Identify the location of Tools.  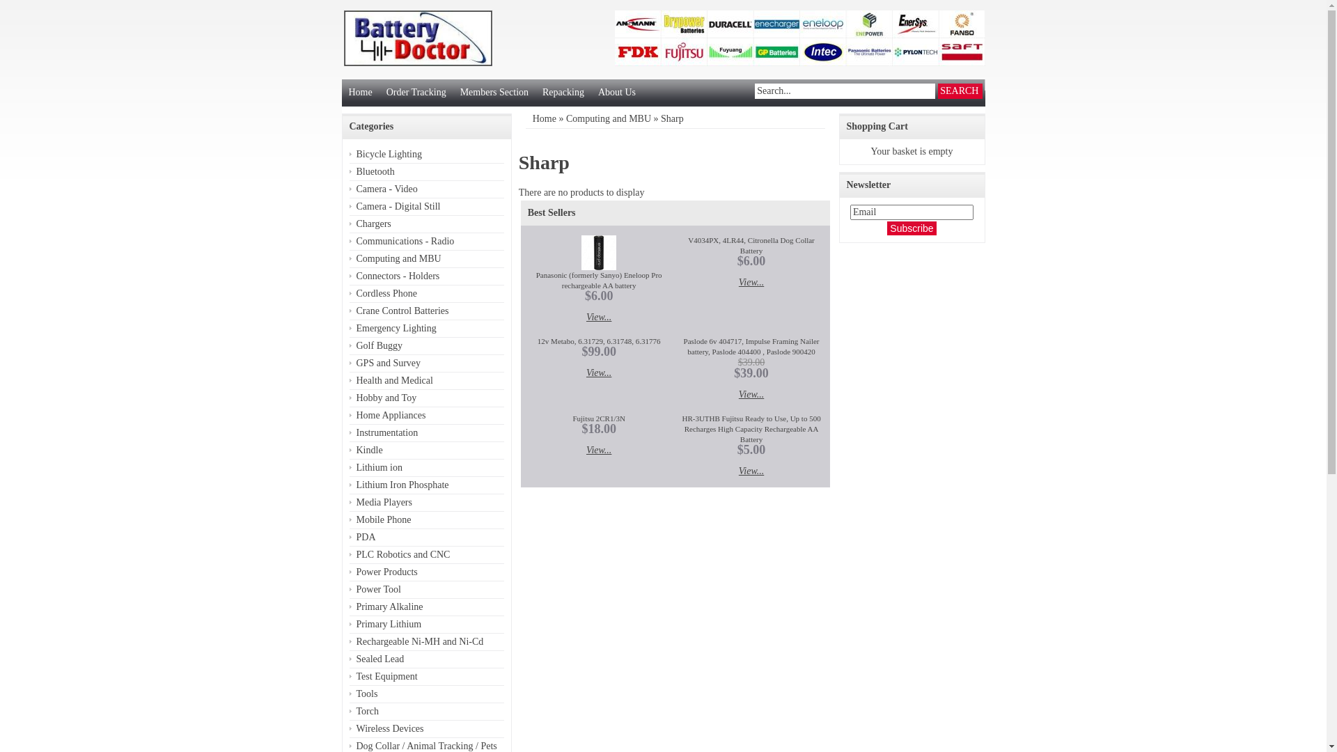
(427, 695).